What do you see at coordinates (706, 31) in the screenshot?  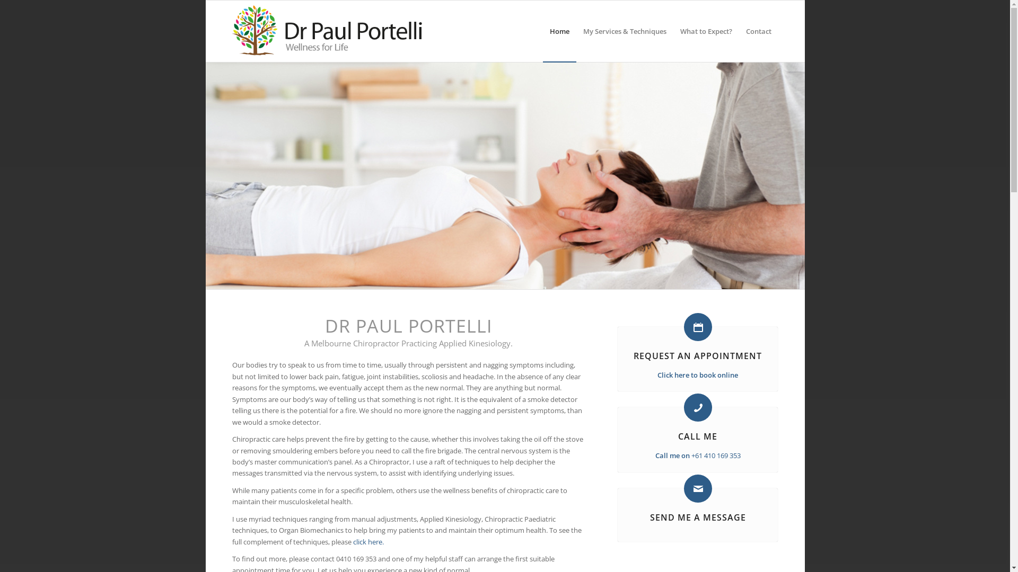 I see `What to Expect?` at bounding box center [706, 31].